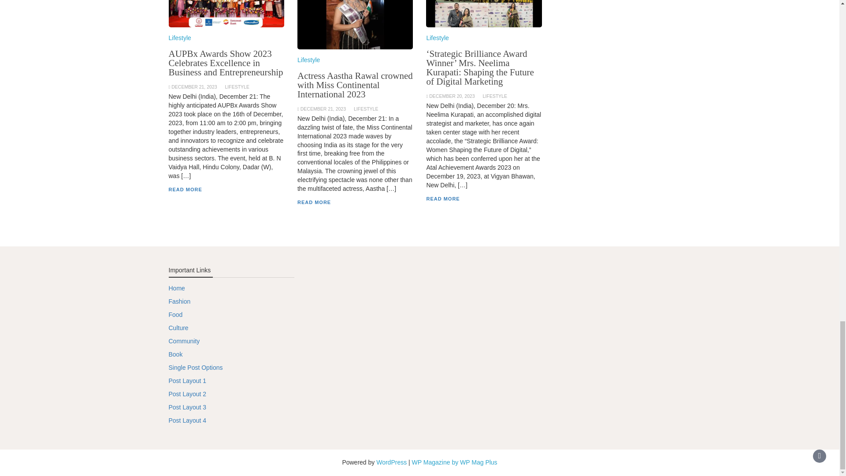 The image size is (846, 476). I want to click on LIFESTYLE, so click(366, 108).